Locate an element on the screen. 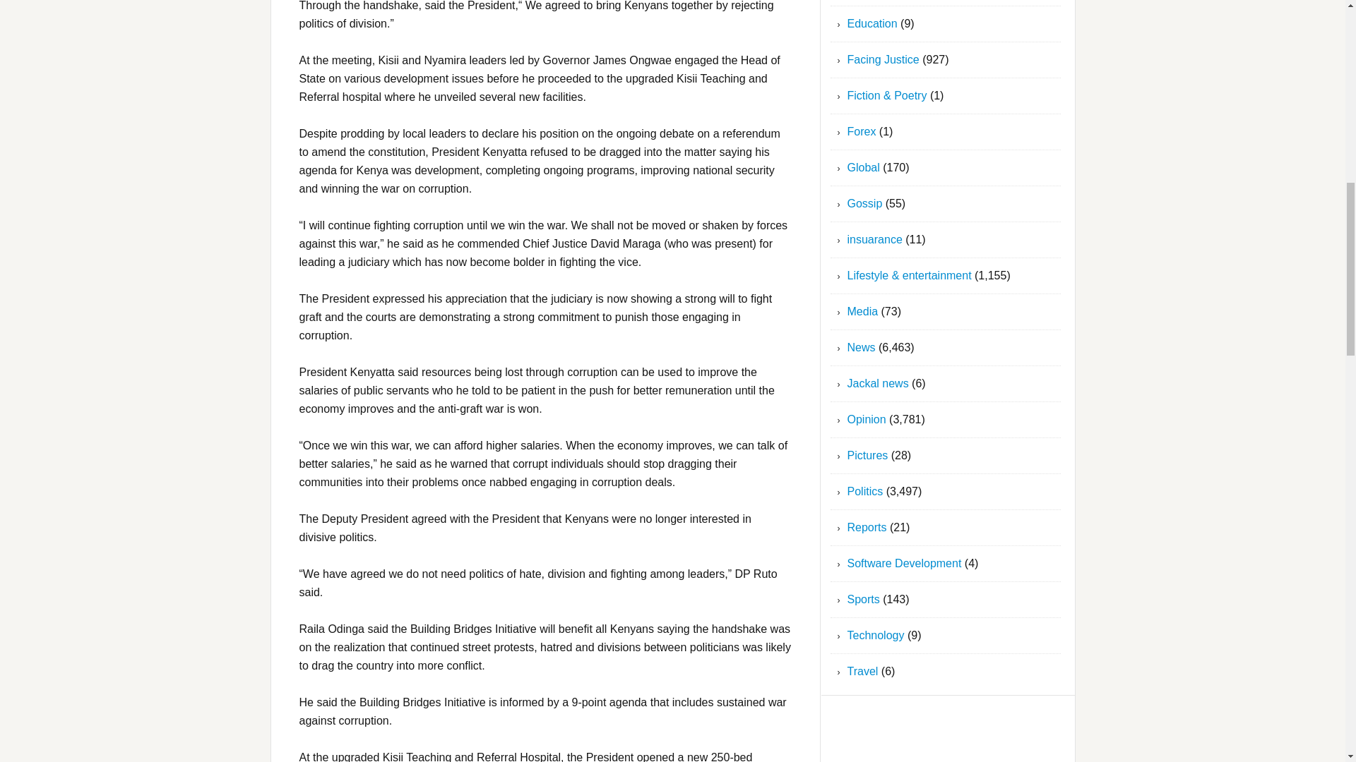 The height and width of the screenshot is (762, 1356). Education is located at coordinates (873, 23).